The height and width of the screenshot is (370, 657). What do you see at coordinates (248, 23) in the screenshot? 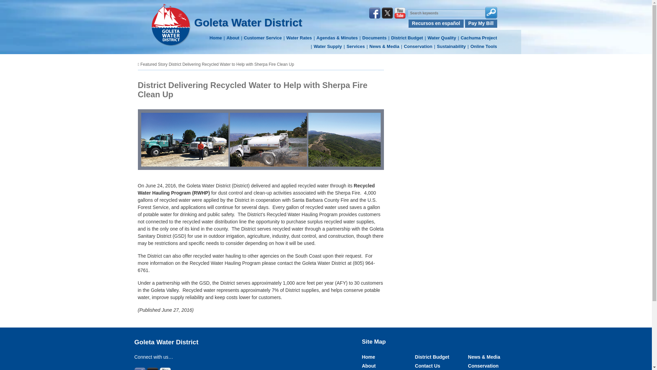
I see `Goleta Water District` at bounding box center [248, 23].